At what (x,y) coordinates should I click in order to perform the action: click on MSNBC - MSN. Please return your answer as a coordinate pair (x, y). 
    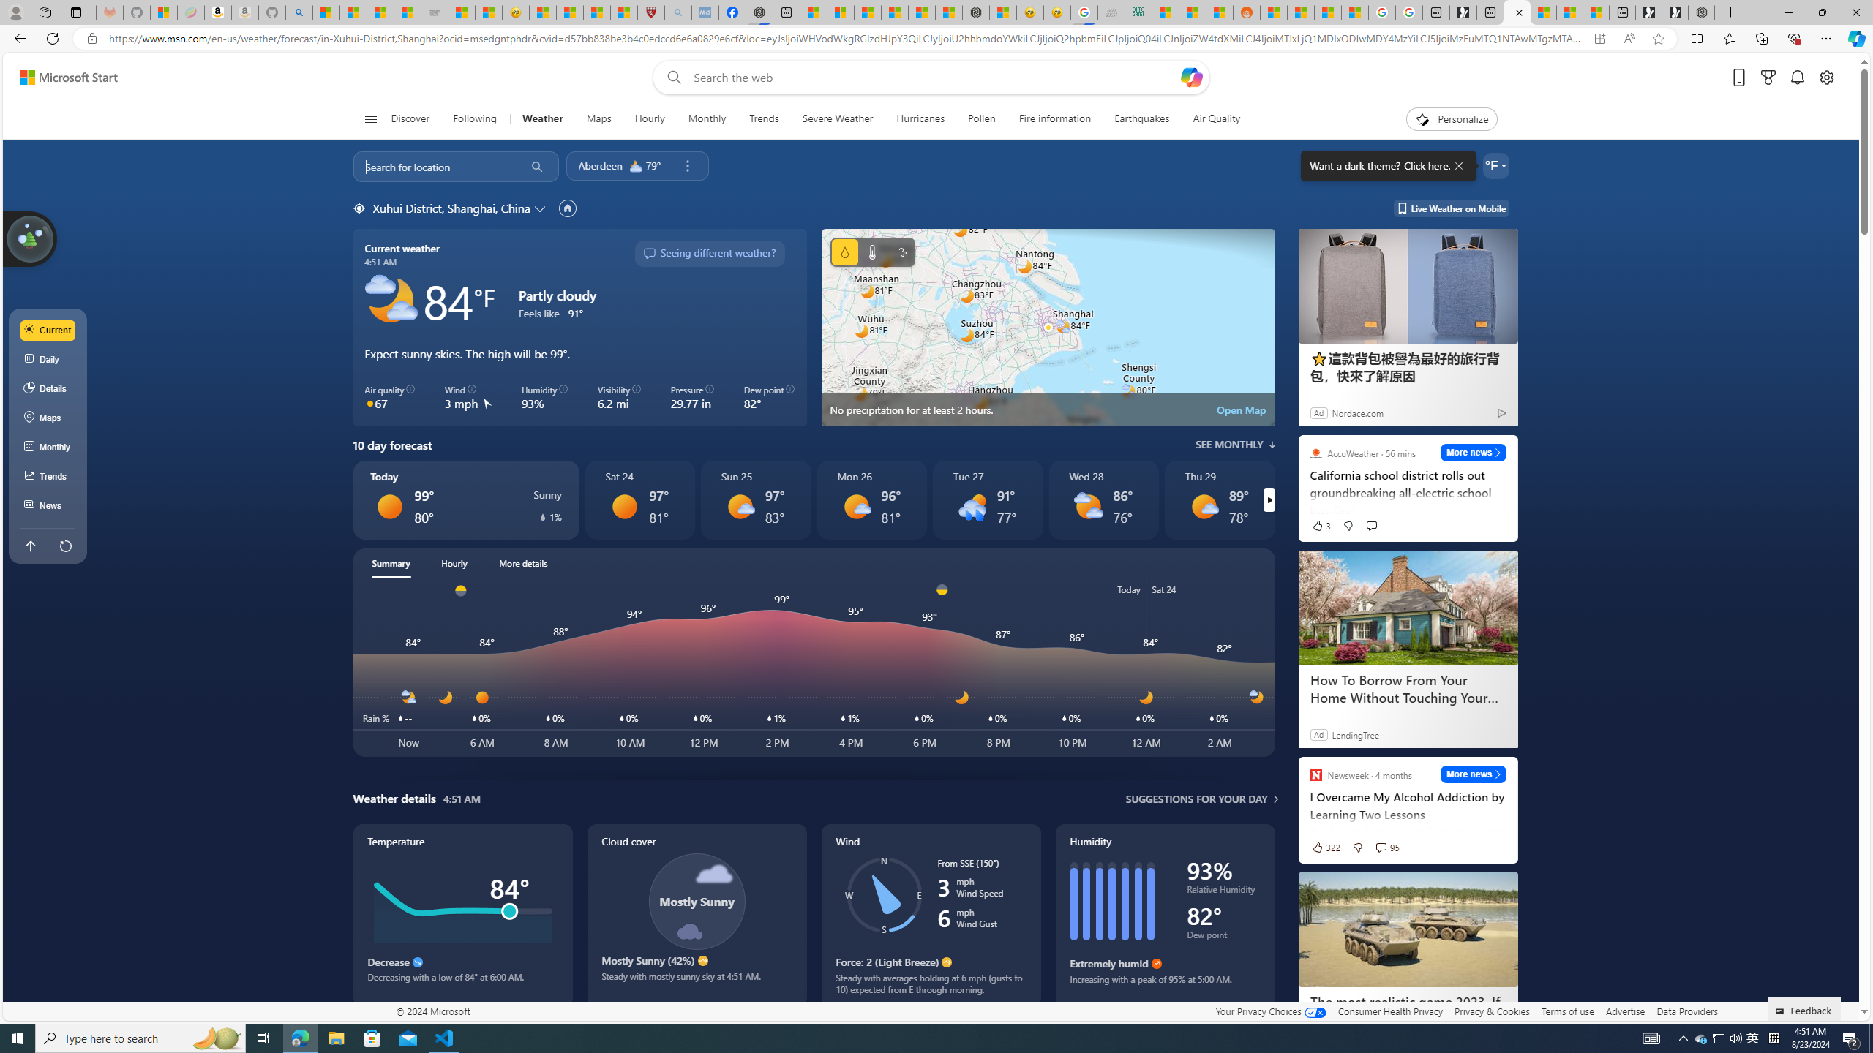
    Looking at the image, I should click on (1166, 12).